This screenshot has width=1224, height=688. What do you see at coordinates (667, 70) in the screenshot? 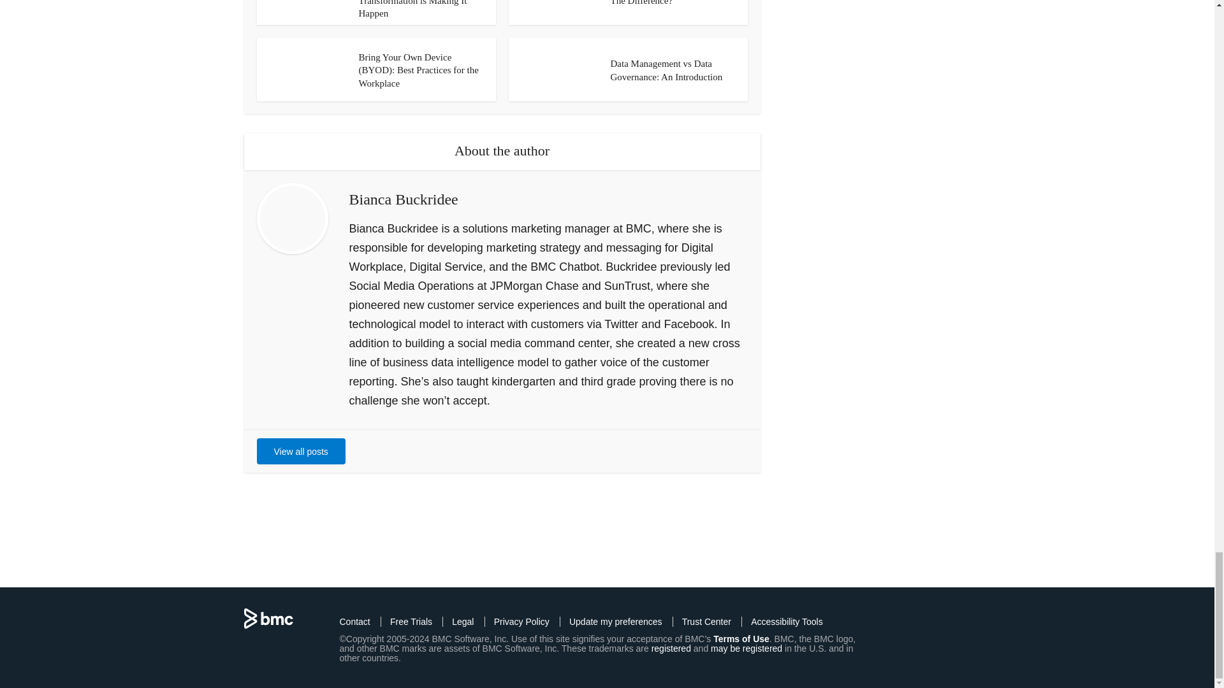
I see `Data Management vs Data Governance: An Introduction` at bounding box center [667, 70].